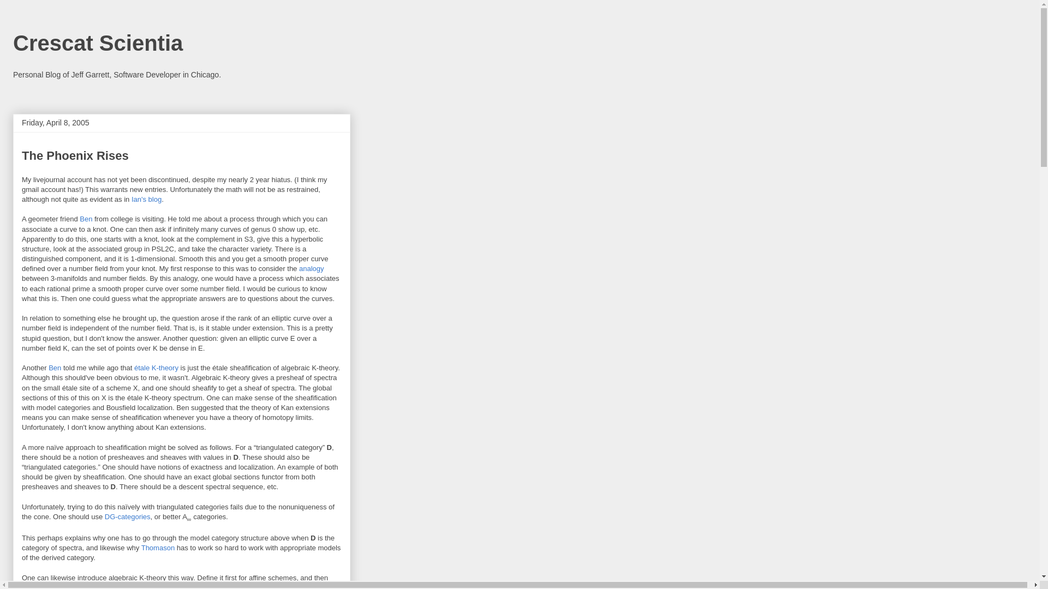 The height and width of the screenshot is (589, 1048). Describe the element at coordinates (97, 43) in the screenshot. I see `Crescat Scientia` at that location.